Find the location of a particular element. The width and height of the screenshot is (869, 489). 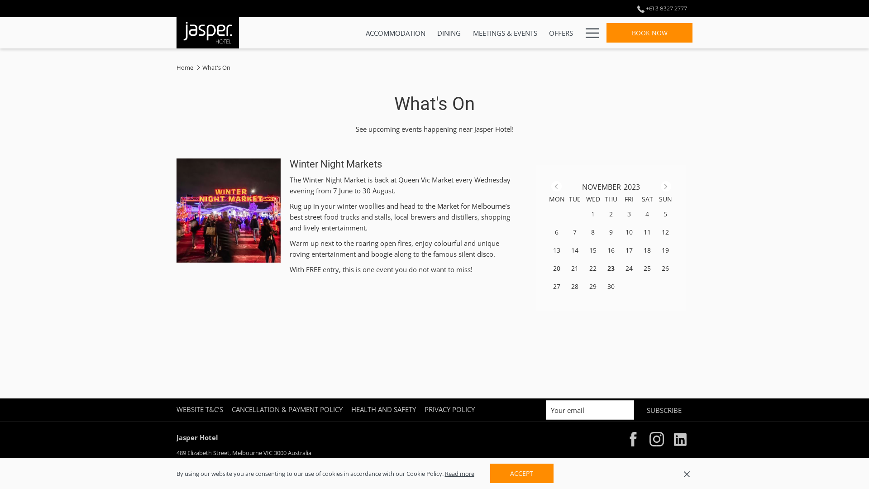

2 is located at coordinates (611, 214).